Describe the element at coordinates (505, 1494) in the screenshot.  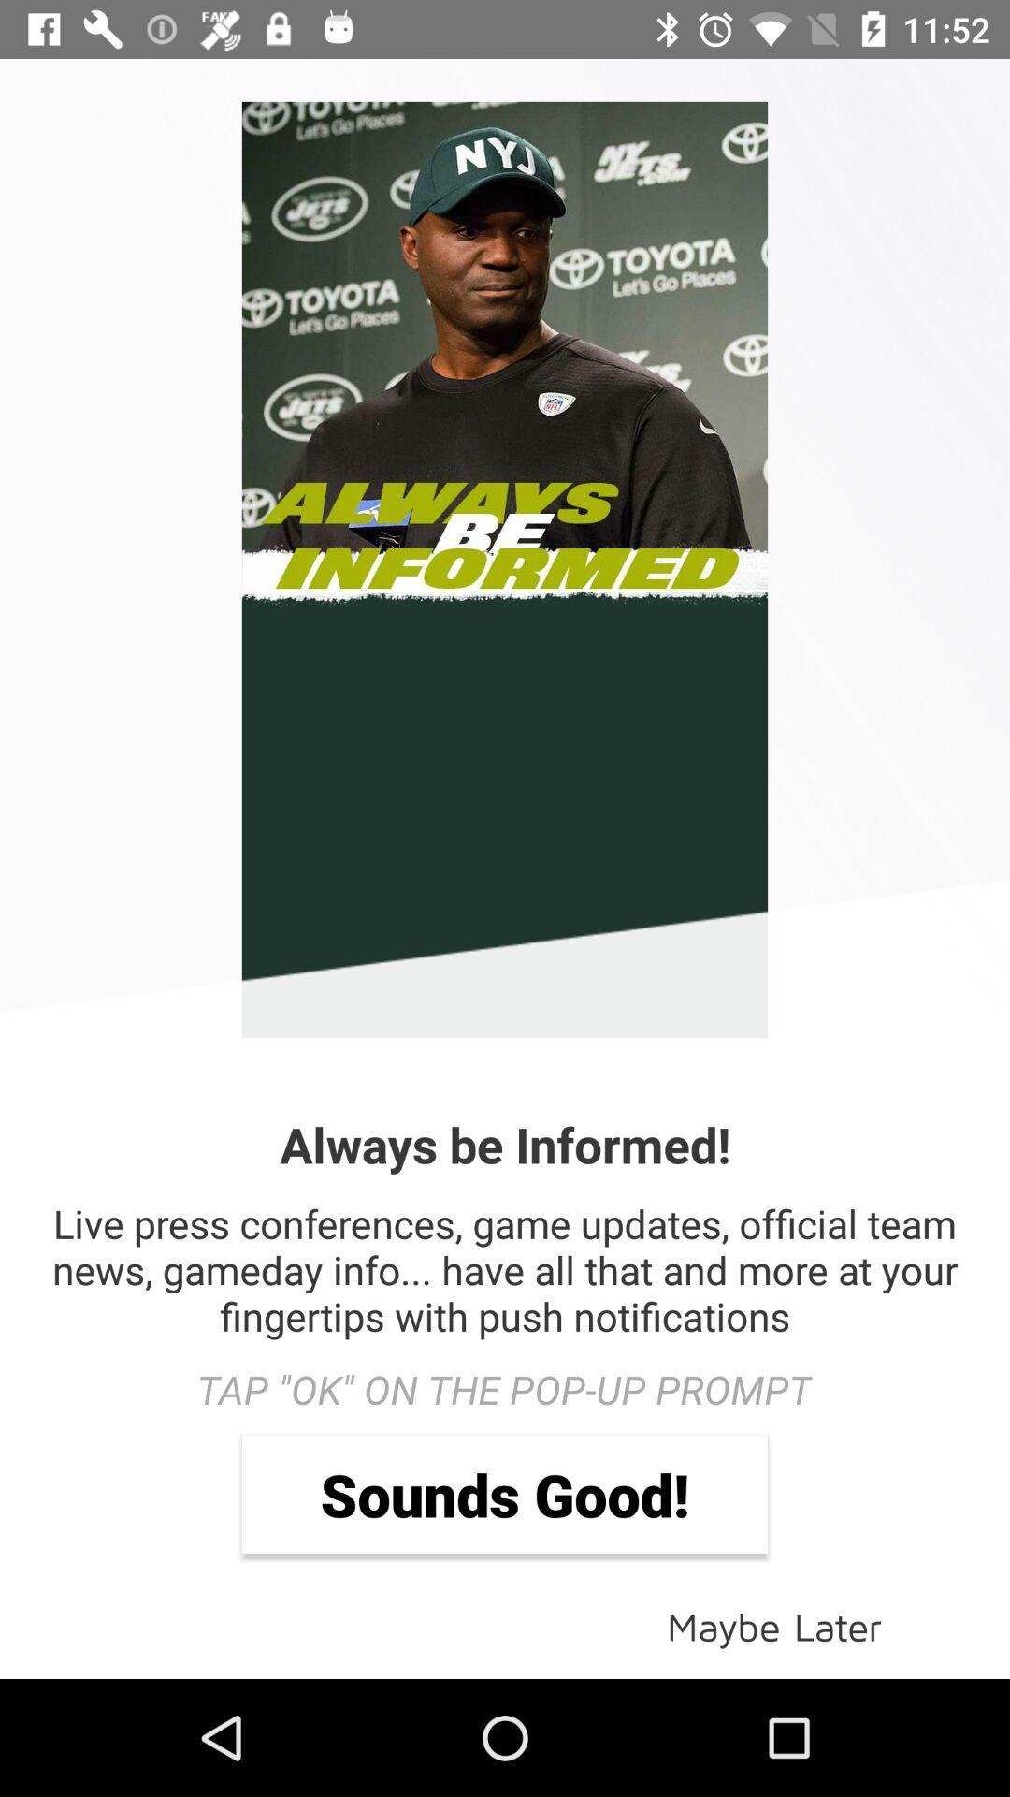
I see `tap item below the tap ok on icon` at that location.